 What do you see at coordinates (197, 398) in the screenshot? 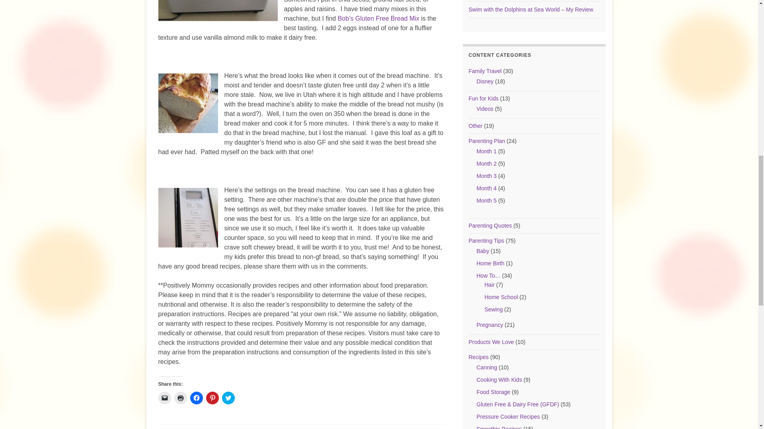
I see `Click to share on Facebook` at bounding box center [197, 398].